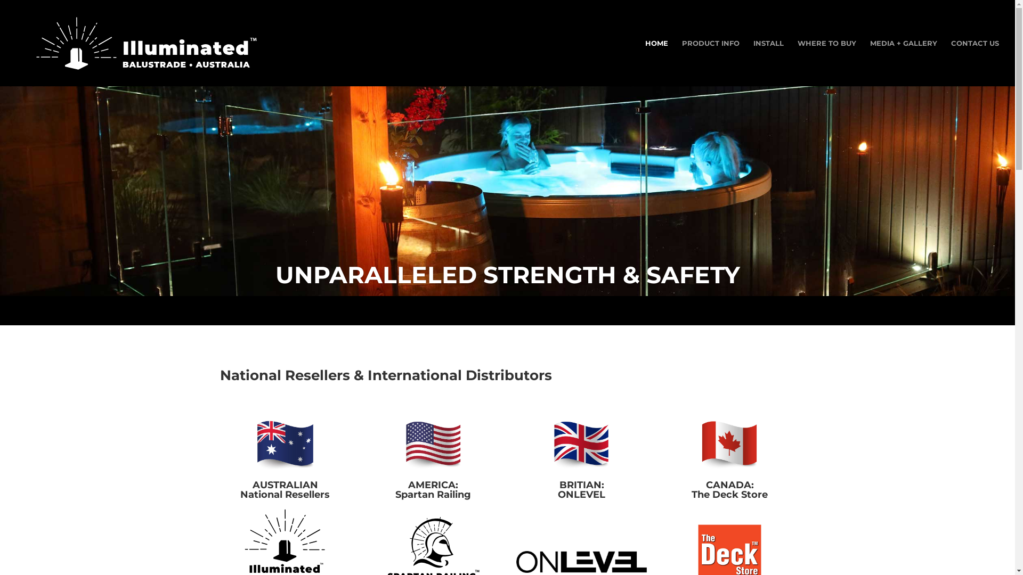  I want to click on america-flag-IBA, so click(434, 446).